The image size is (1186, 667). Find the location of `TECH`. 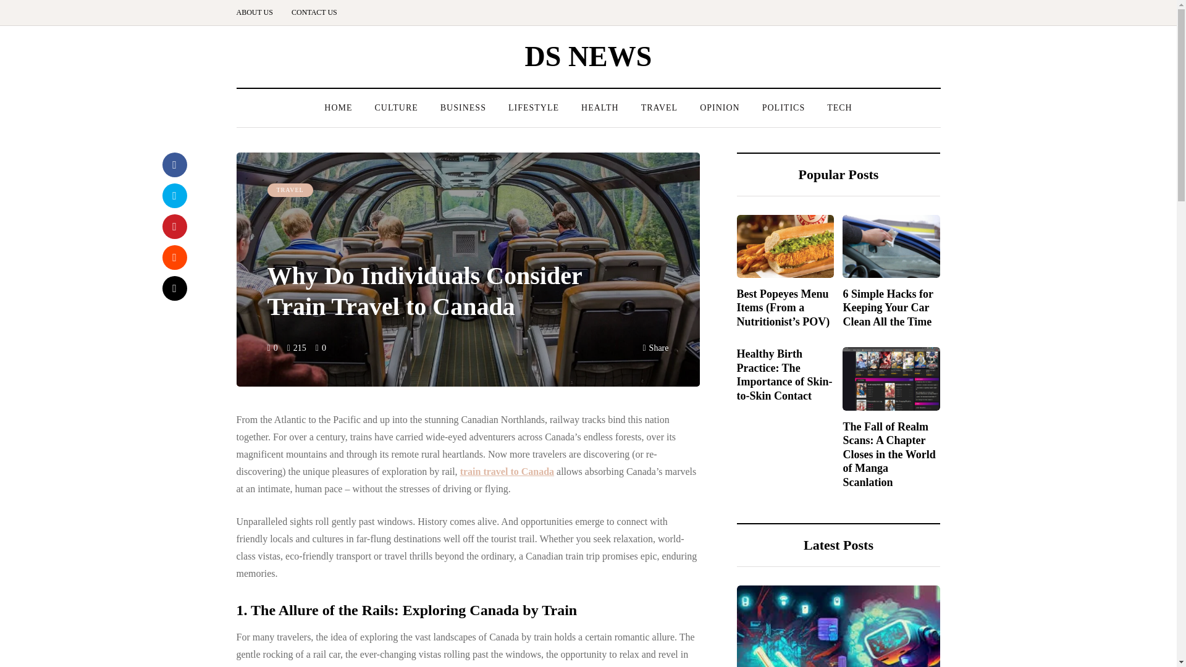

TECH is located at coordinates (839, 107).